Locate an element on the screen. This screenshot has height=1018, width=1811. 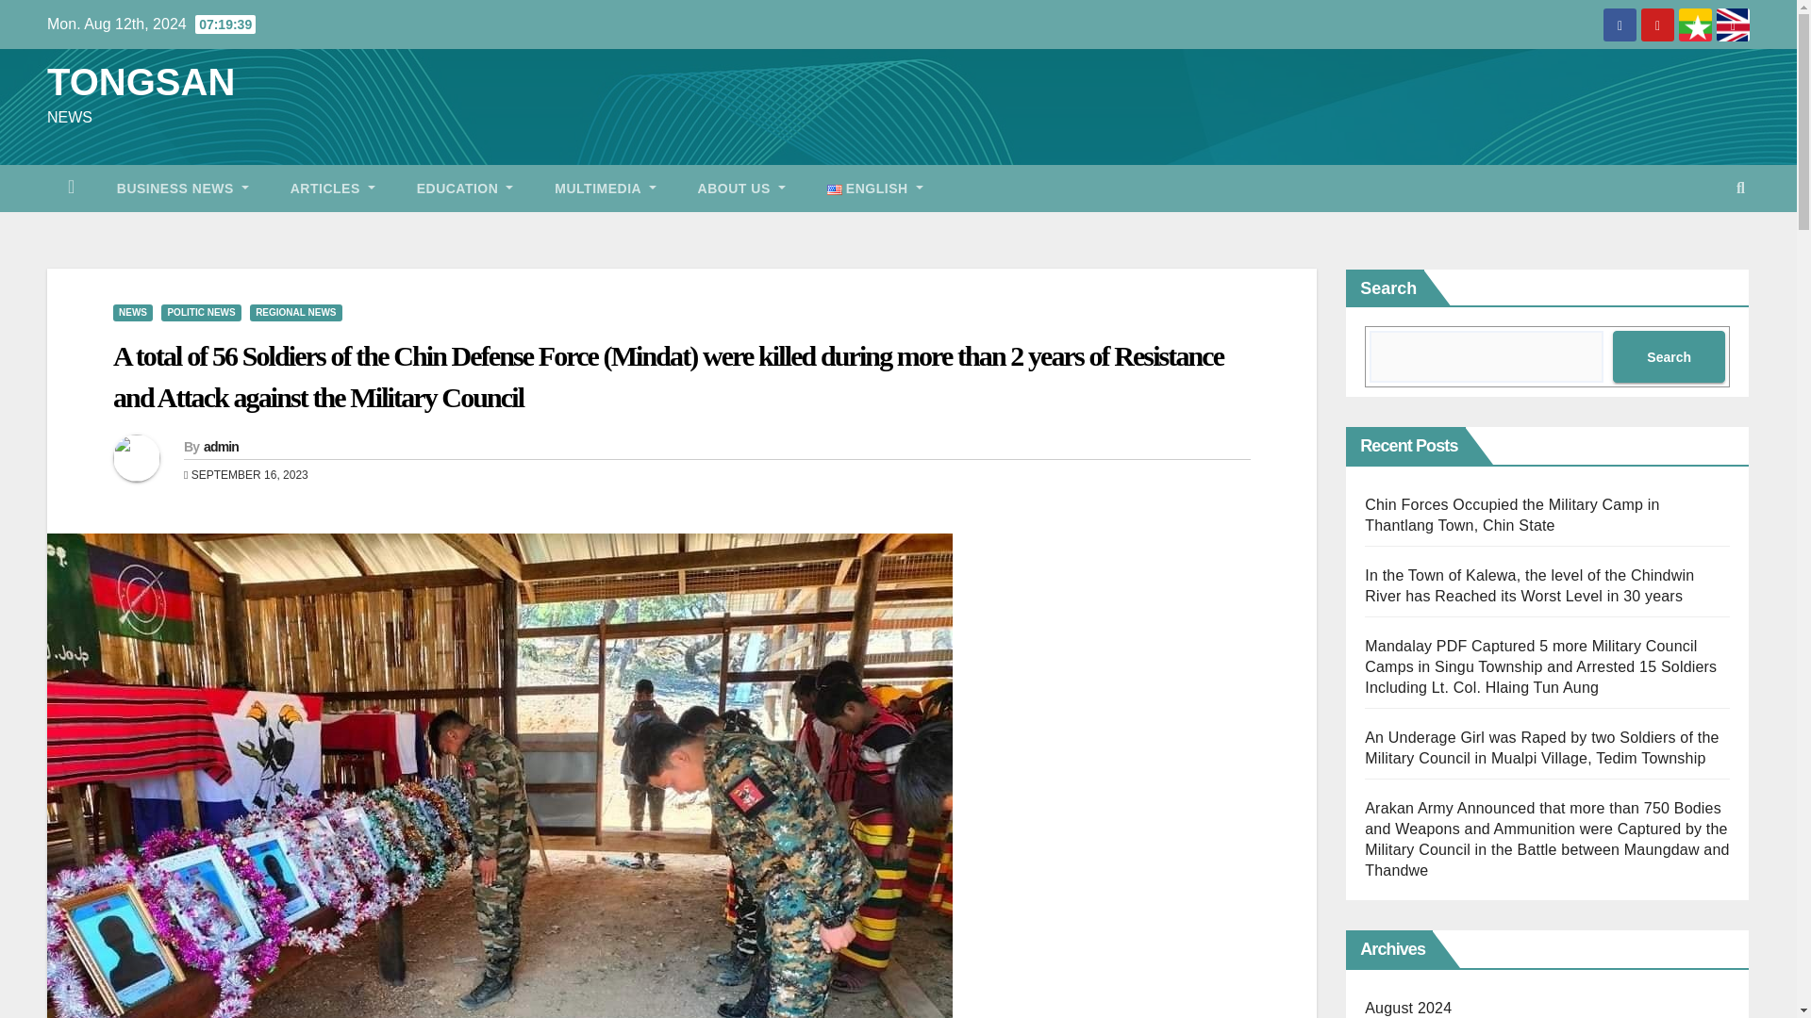
EDUCATION is located at coordinates (465, 188).